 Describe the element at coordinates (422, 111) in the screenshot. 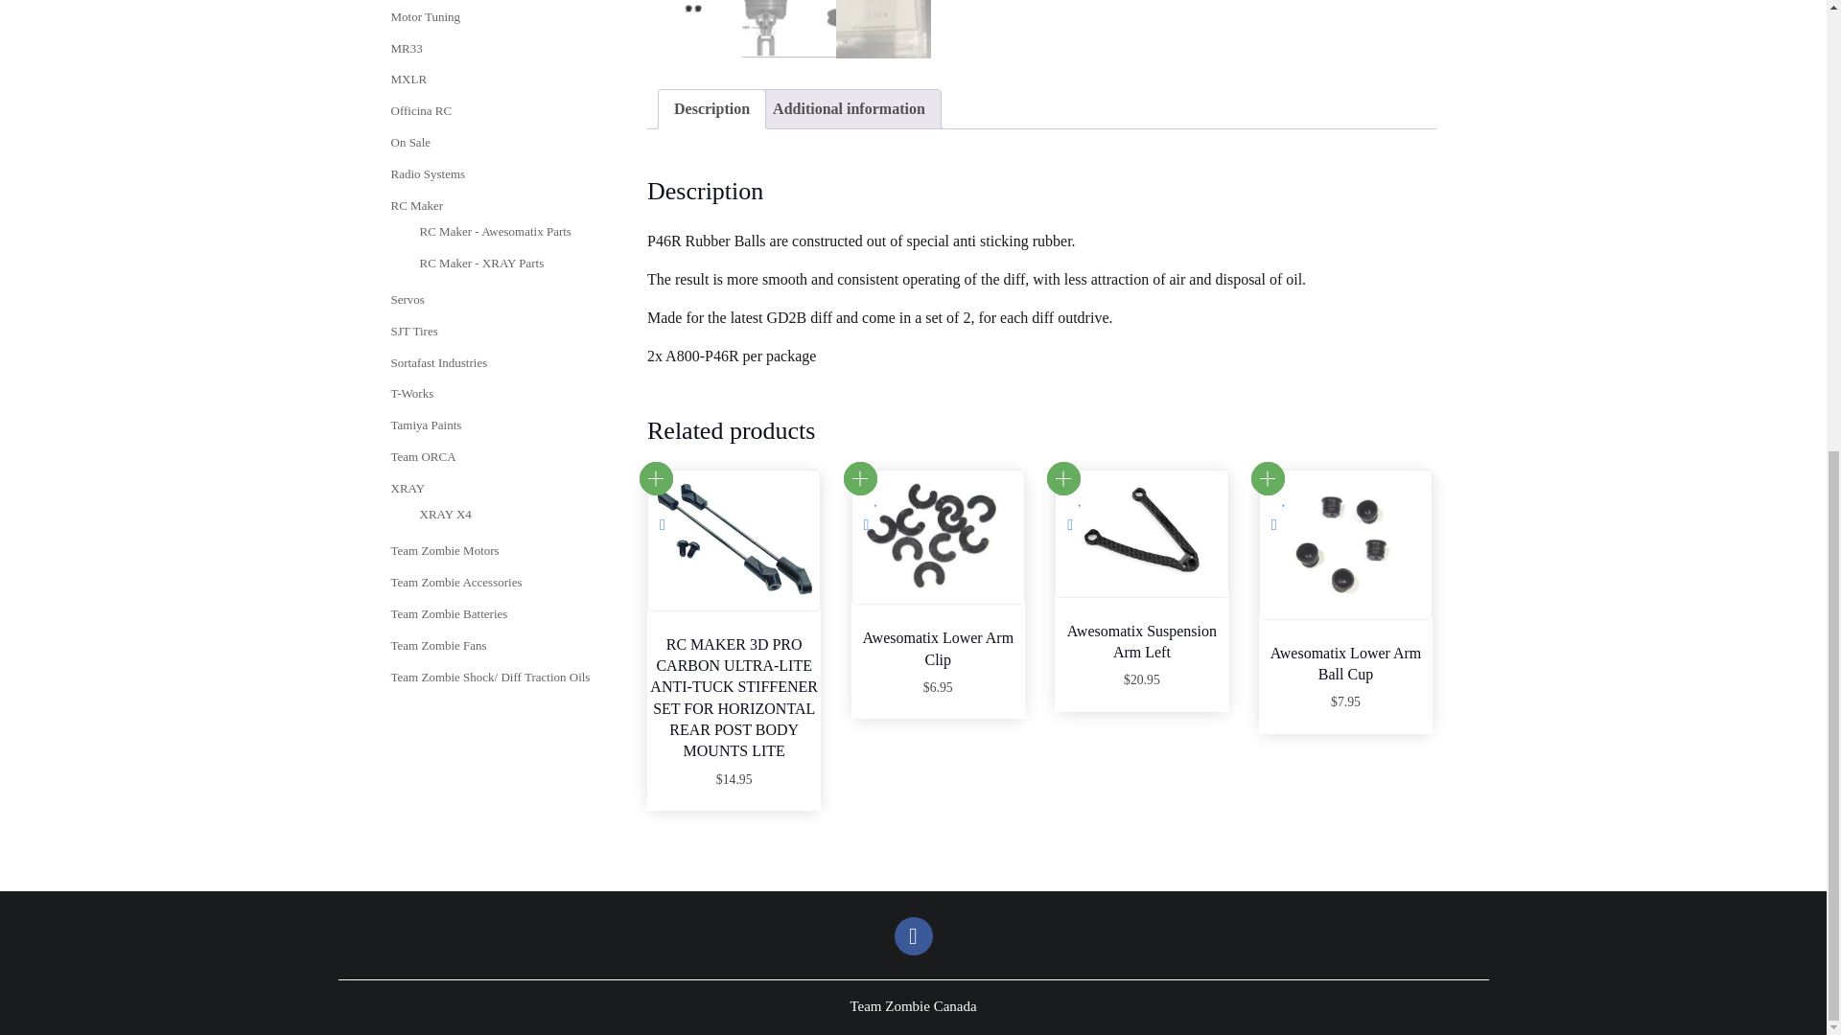

I see `Officina RC` at that location.